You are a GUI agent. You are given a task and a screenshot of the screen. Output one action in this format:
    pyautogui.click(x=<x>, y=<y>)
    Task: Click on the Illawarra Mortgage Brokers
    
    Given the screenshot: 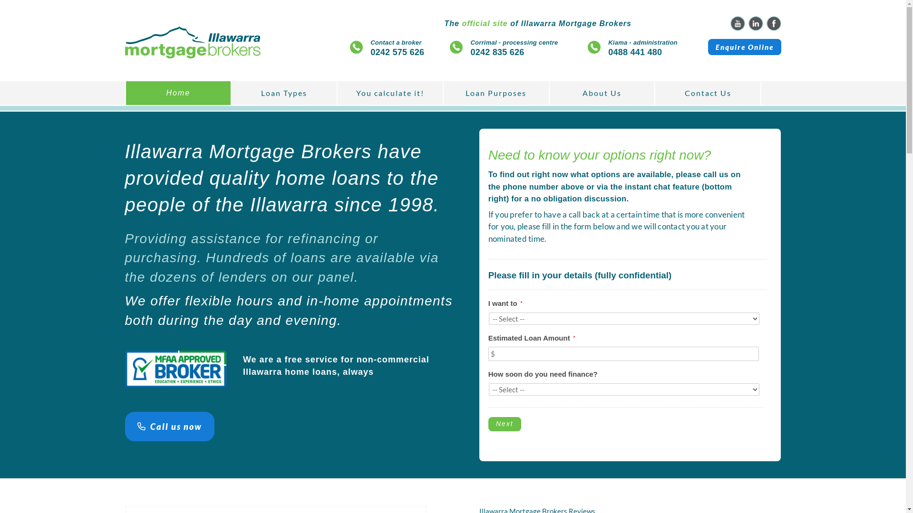 What is the action you would take?
    pyautogui.click(x=594, y=47)
    